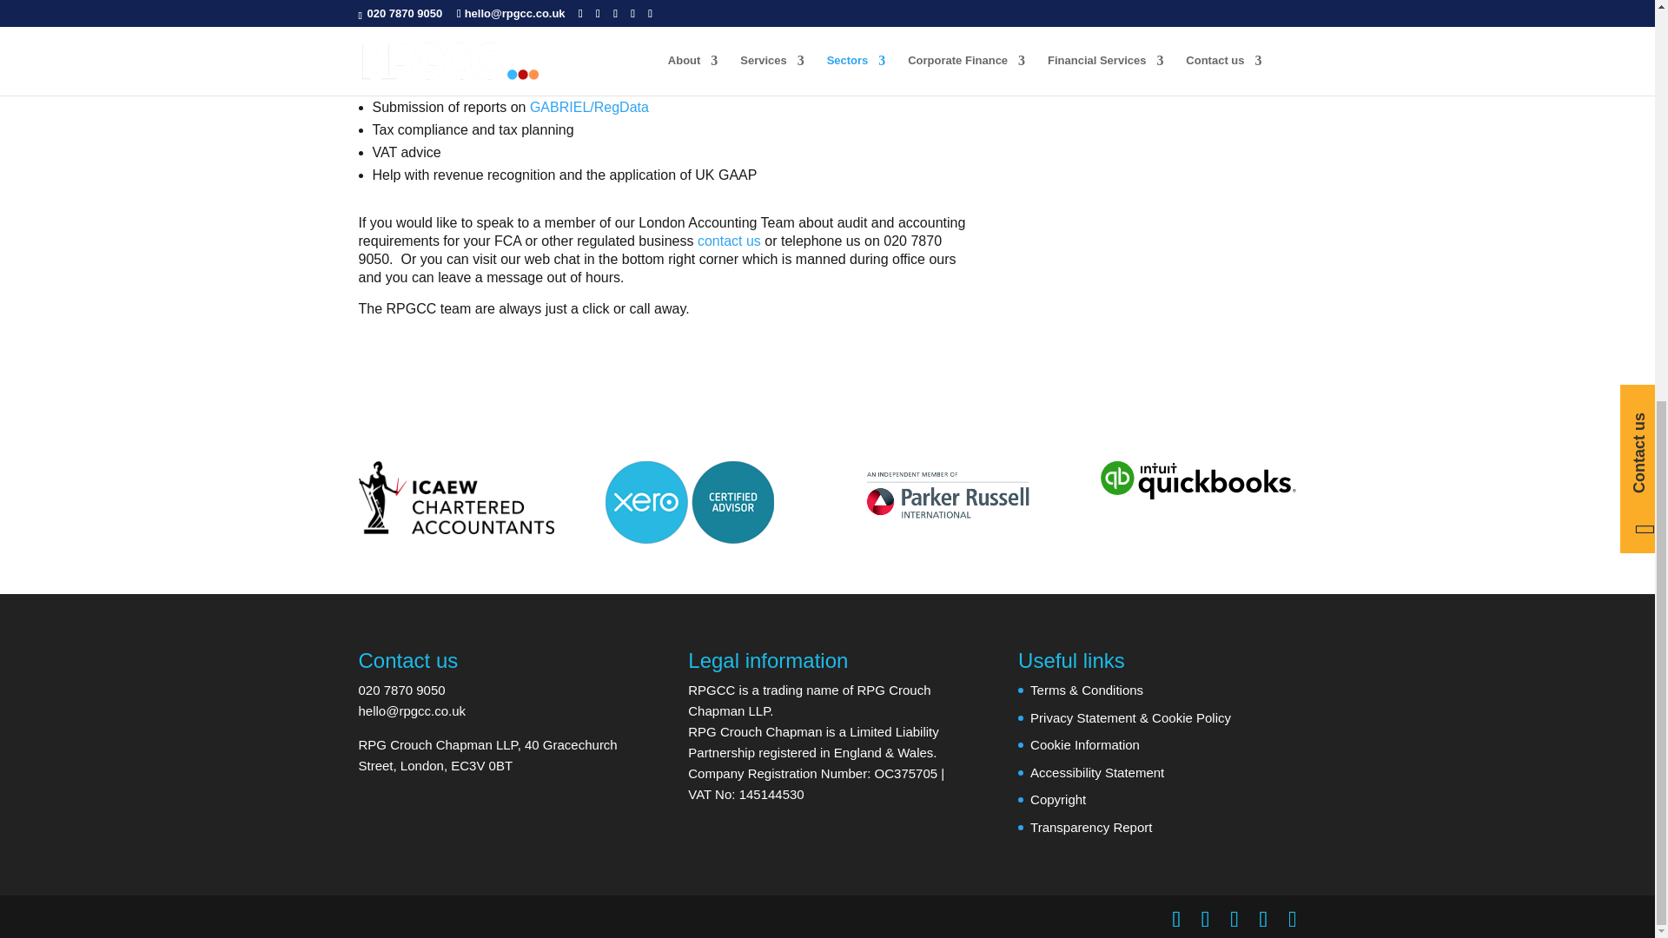 This screenshot has width=1668, height=938. I want to click on ICAEW, so click(455, 497).